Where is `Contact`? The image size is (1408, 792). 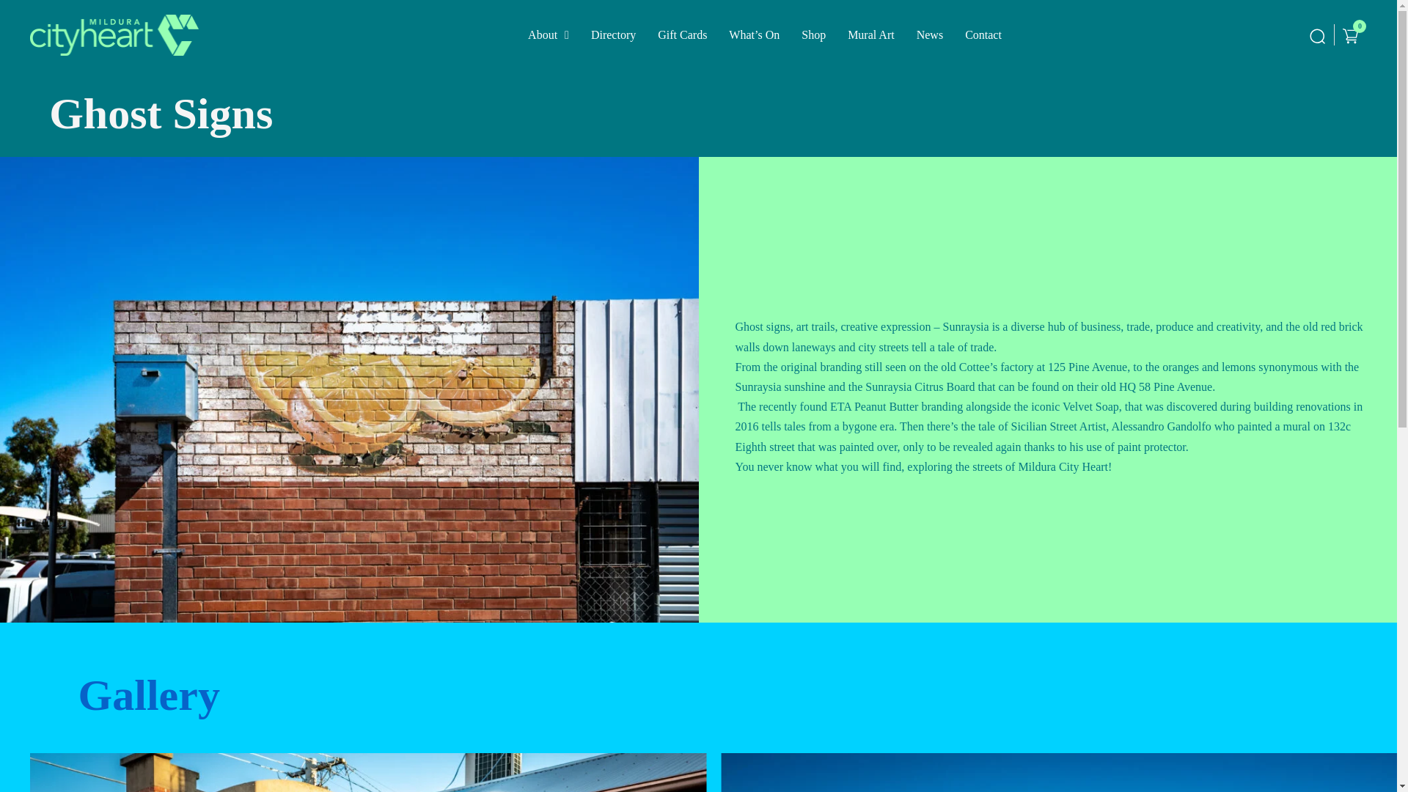 Contact is located at coordinates (983, 35).